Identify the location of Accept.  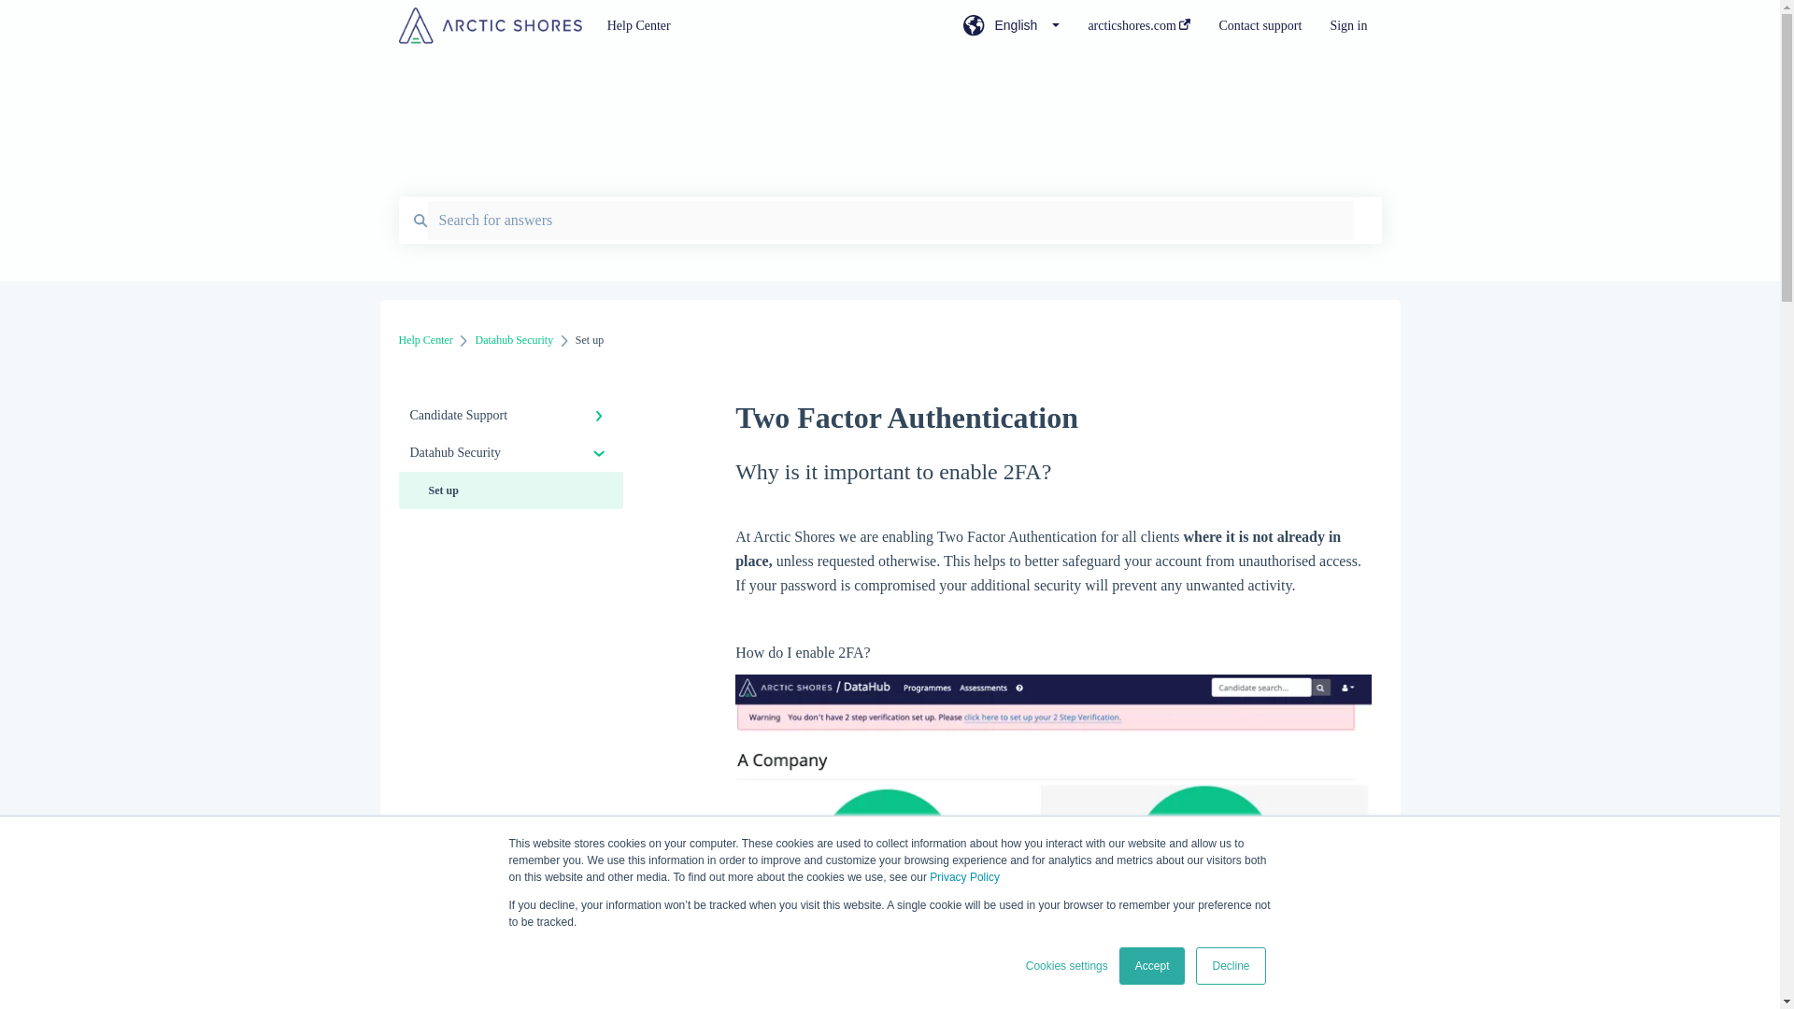
(1153, 966).